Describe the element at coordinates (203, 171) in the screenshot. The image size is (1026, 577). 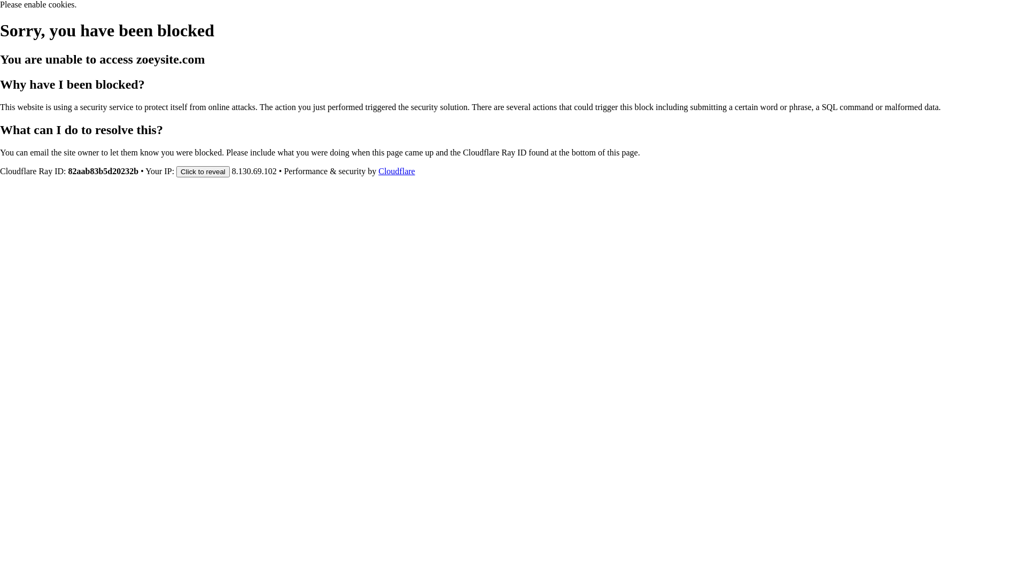
I see `Click to reveal` at that location.